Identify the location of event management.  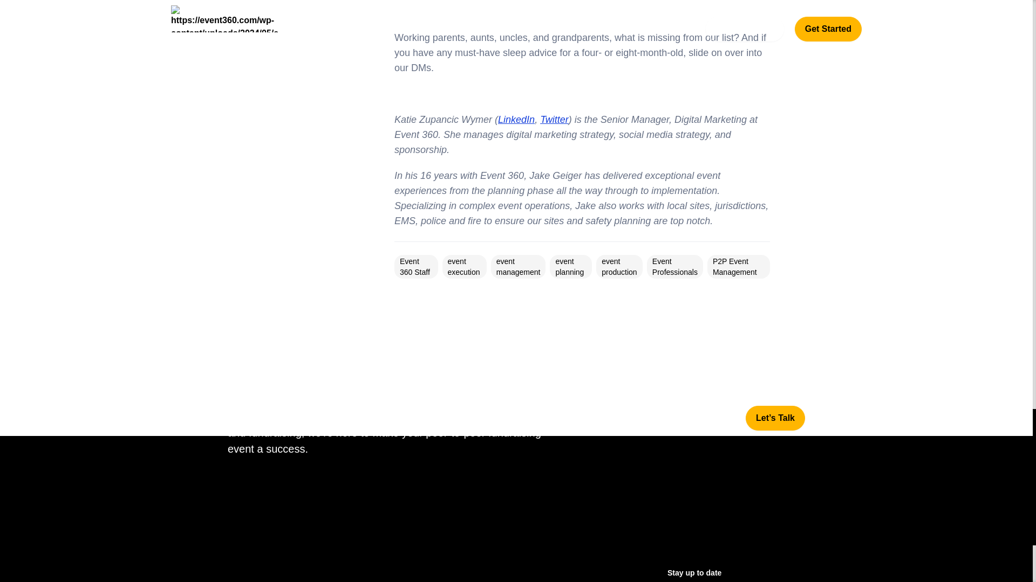
(518, 267).